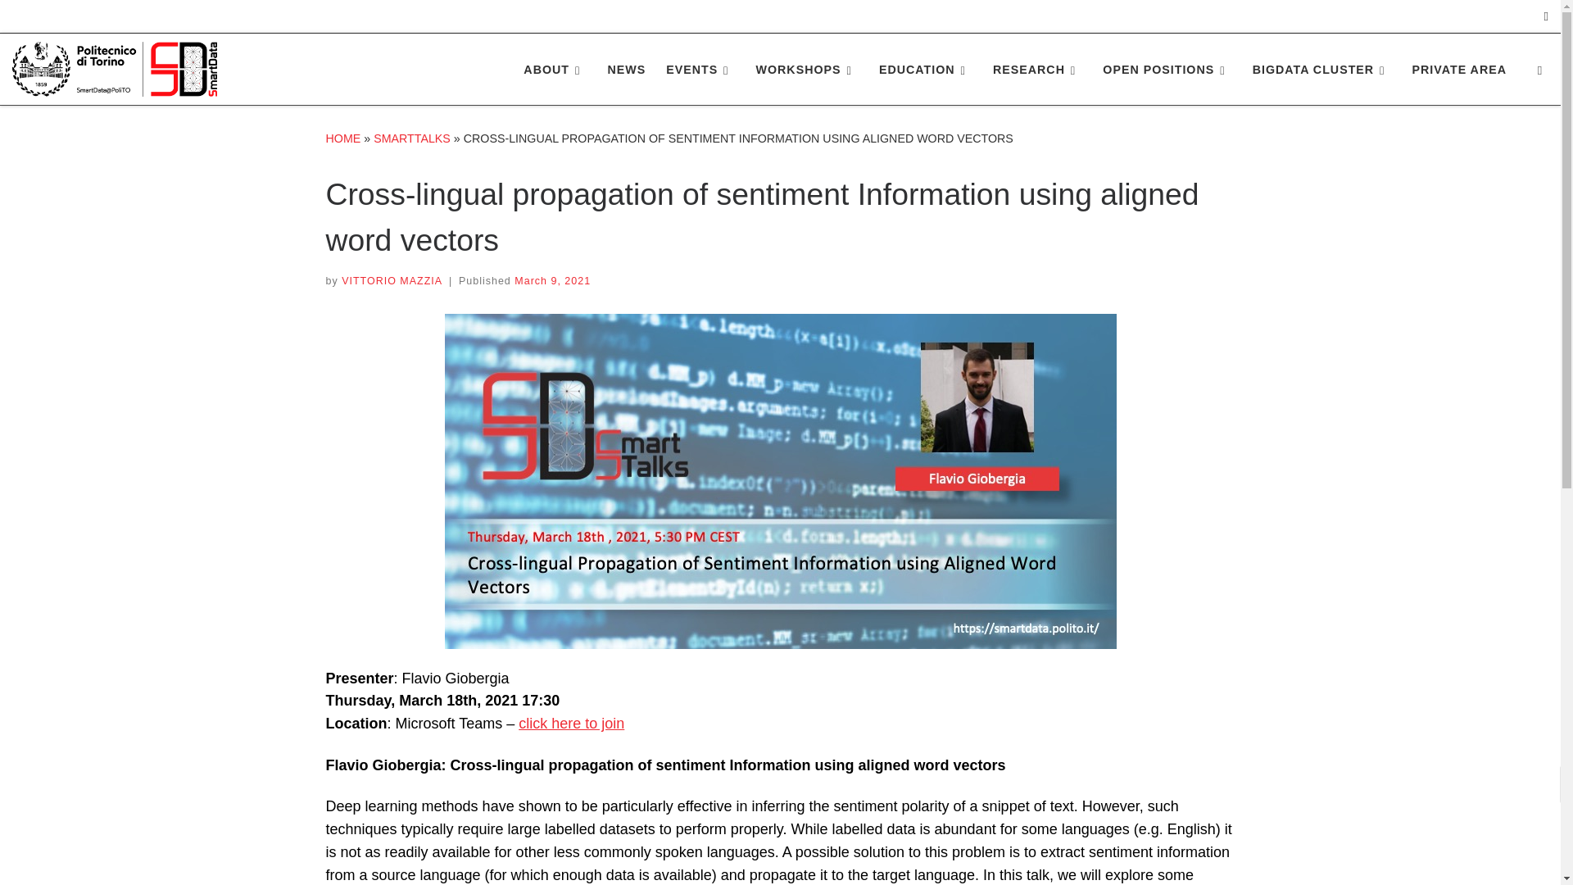 The width and height of the screenshot is (1573, 885). I want to click on View all posts by VITTORIO MAZZIA, so click(392, 280).